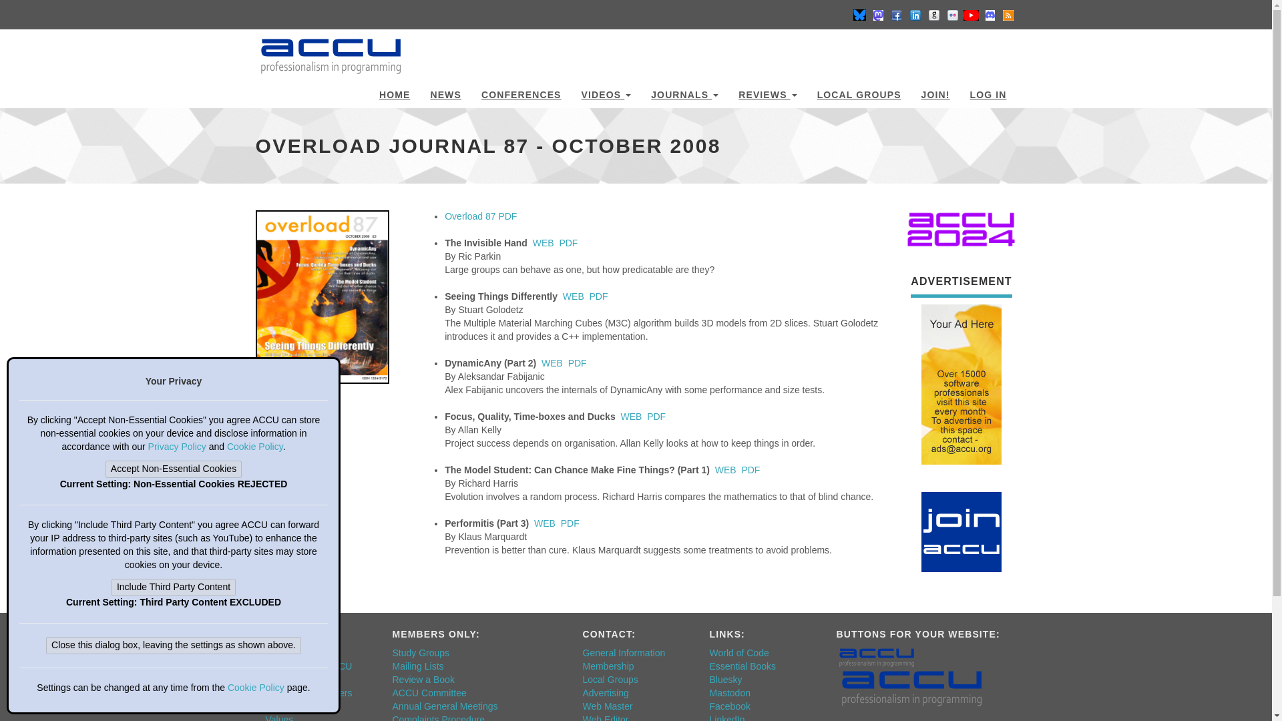 Image resolution: width=1282 pixels, height=721 pixels. What do you see at coordinates (521, 93) in the screenshot?
I see `CONFERENCES` at bounding box center [521, 93].